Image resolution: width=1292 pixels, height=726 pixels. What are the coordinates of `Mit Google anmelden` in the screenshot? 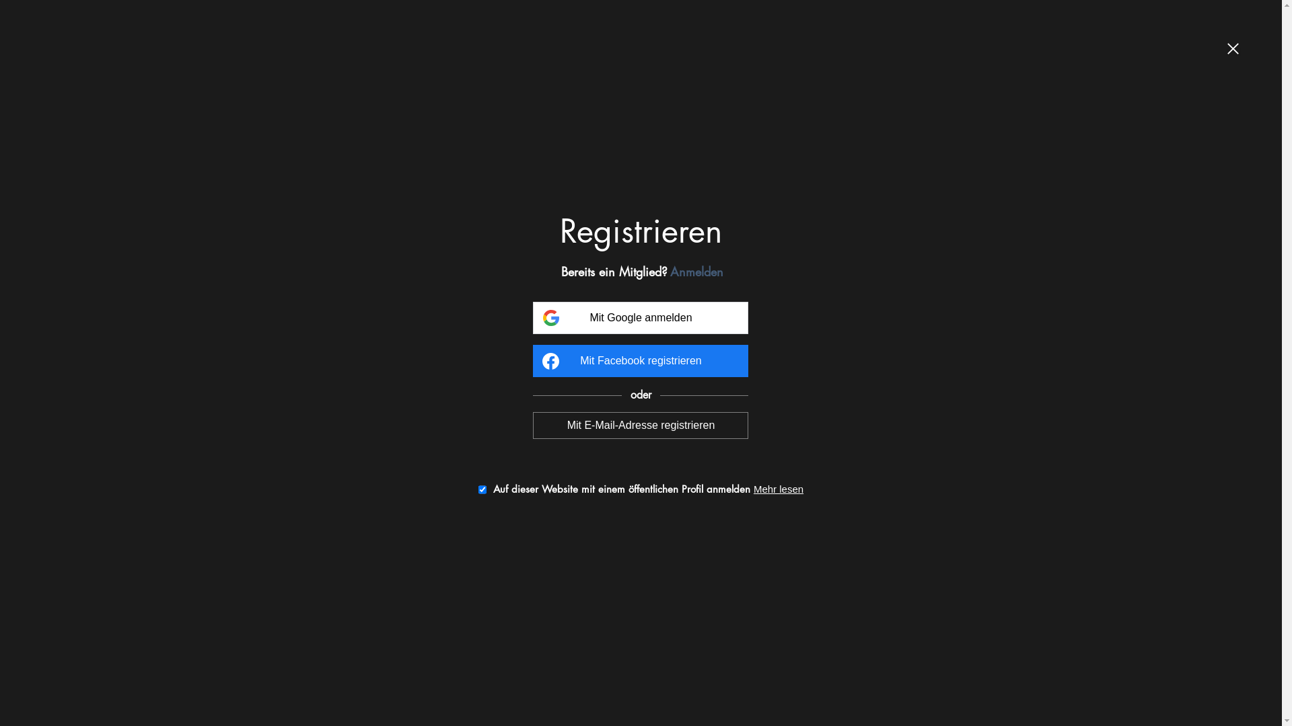 It's located at (641, 318).